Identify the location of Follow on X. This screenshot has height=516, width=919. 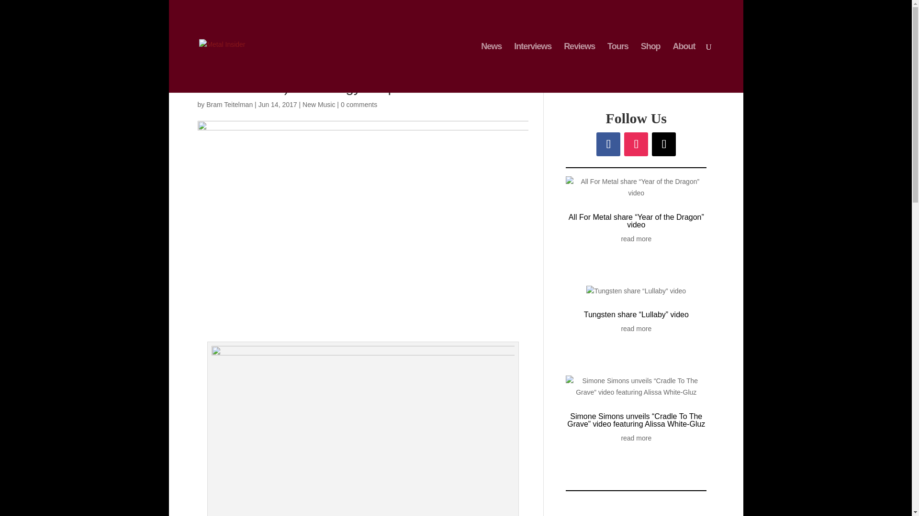
(663, 144).